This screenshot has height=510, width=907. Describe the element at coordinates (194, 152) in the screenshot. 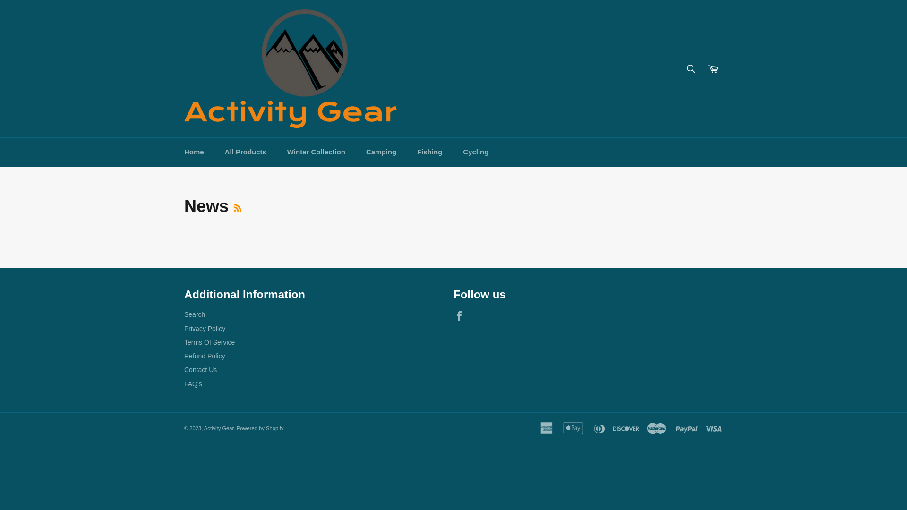

I see `Home` at that location.